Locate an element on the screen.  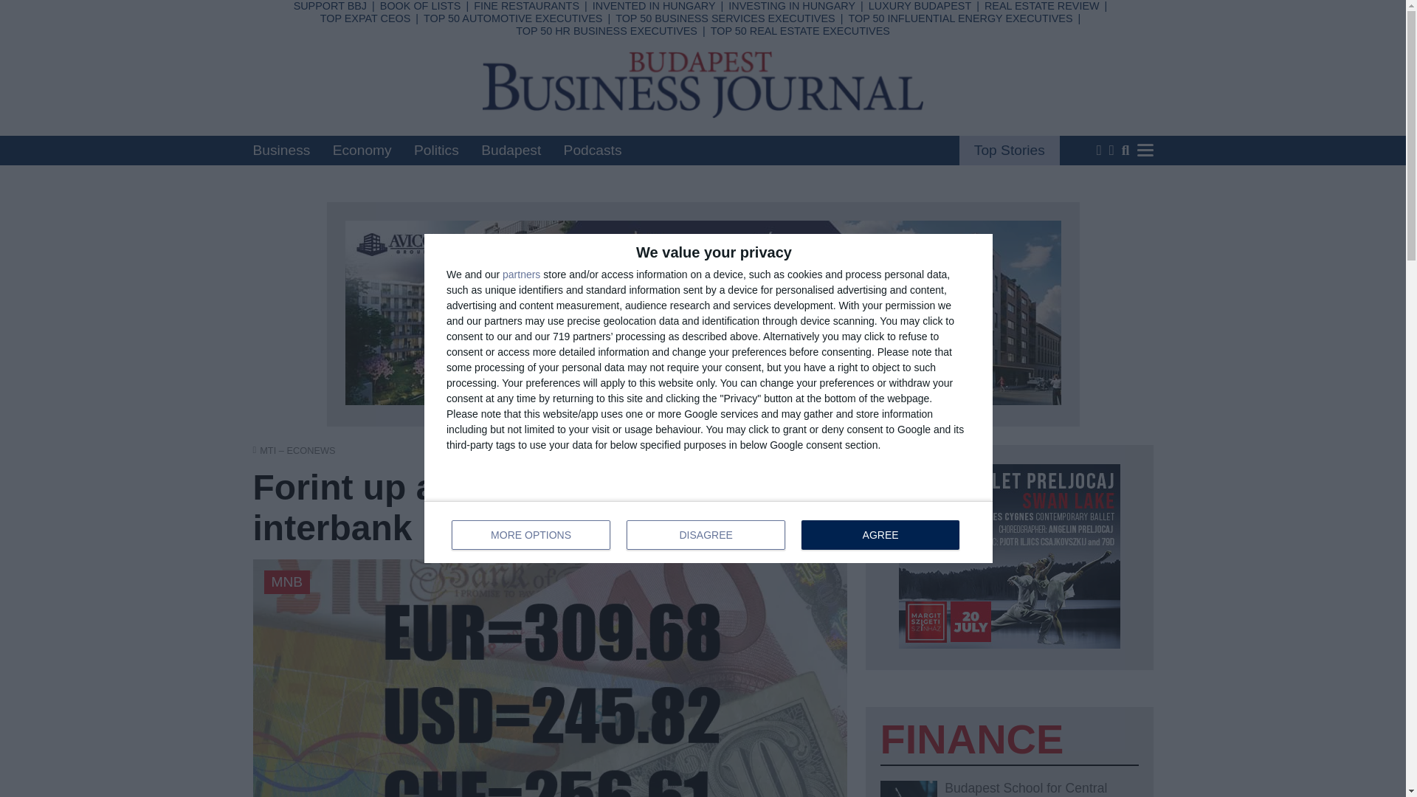
Budapest is located at coordinates (511, 150).